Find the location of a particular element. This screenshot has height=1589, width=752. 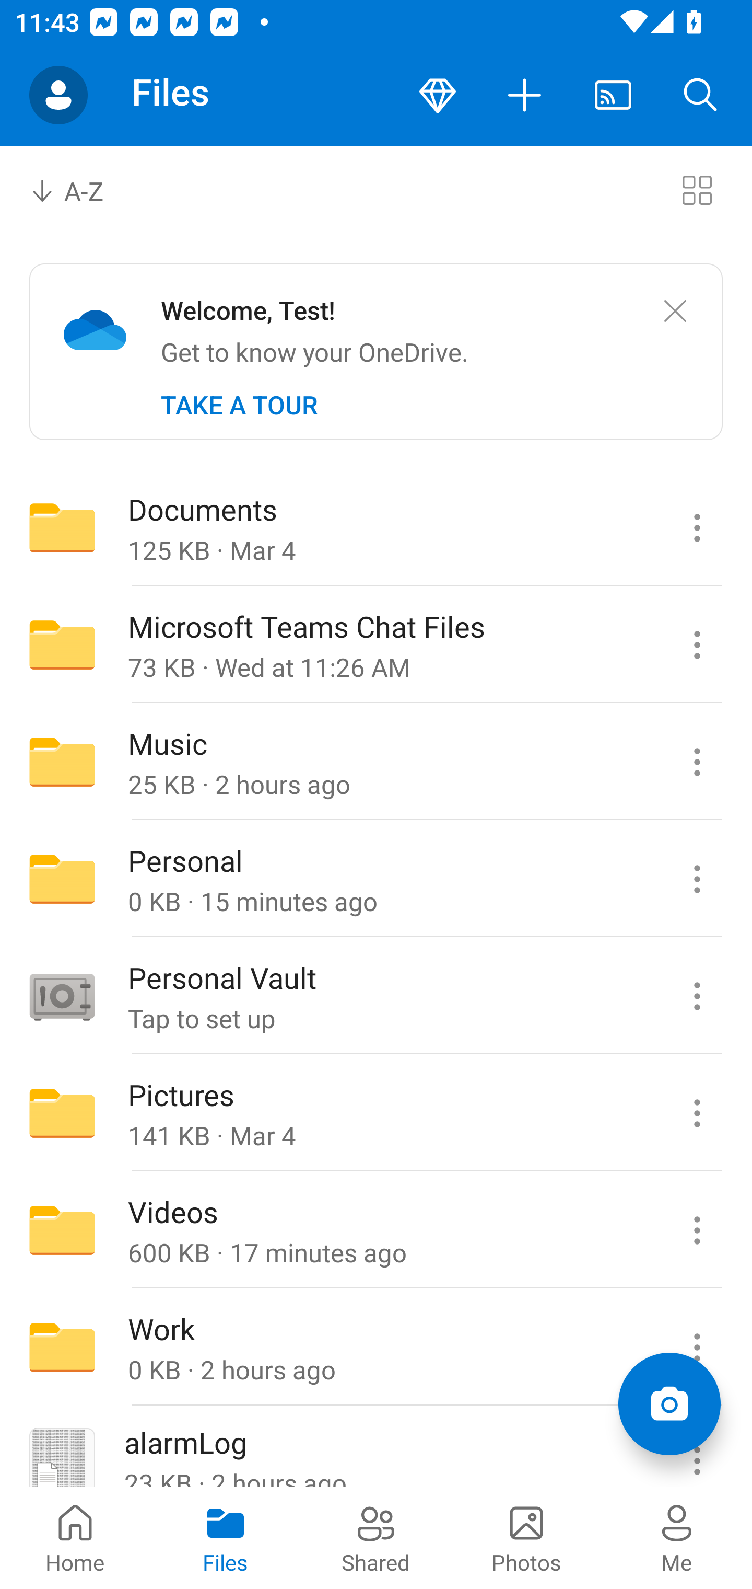

Switch to tiles view is located at coordinates (697, 189).